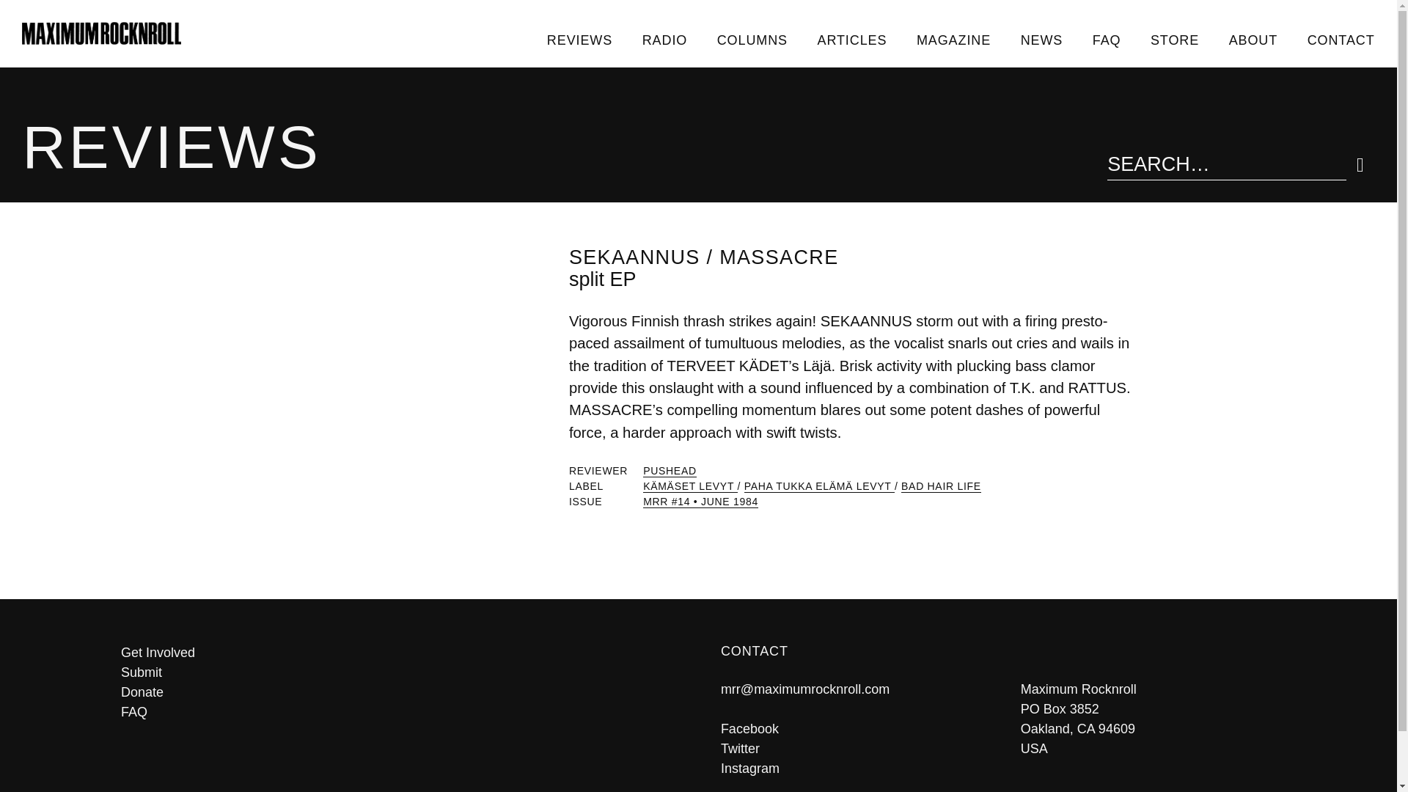  What do you see at coordinates (1253, 40) in the screenshot?
I see `ABOUT` at bounding box center [1253, 40].